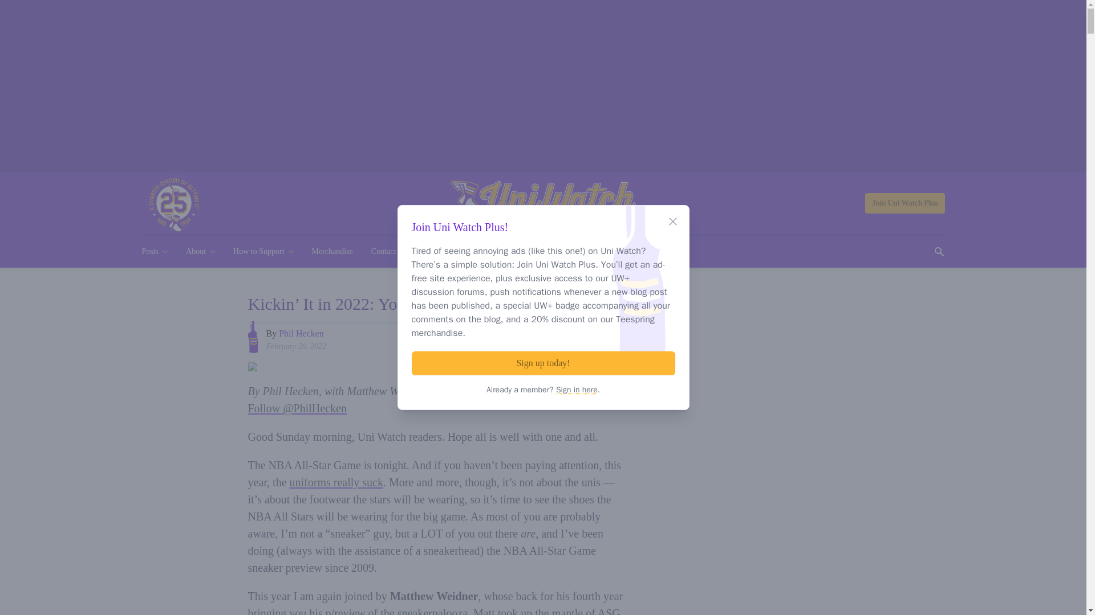  What do you see at coordinates (578, 338) in the screenshot?
I see `Share on Facebook` at bounding box center [578, 338].